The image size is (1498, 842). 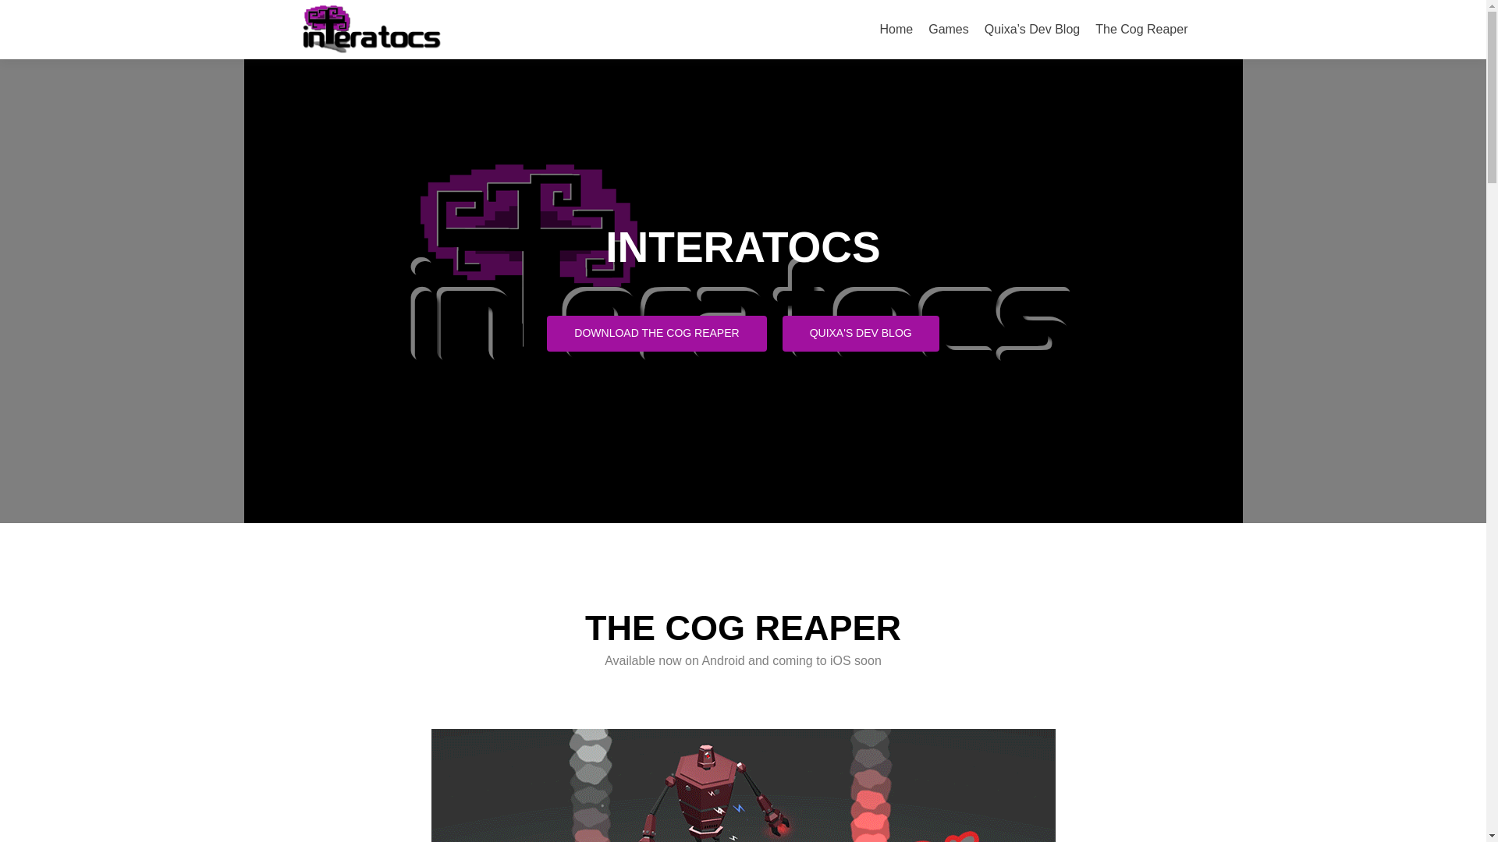 What do you see at coordinates (860, 334) in the screenshot?
I see `QUIXA'S DEV BLOG` at bounding box center [860, 334].